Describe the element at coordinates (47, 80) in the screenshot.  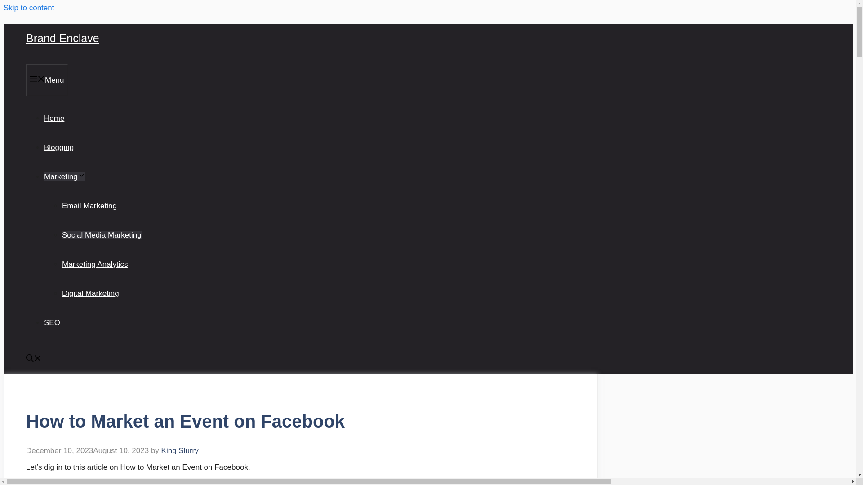
I see `Menu` at that location.